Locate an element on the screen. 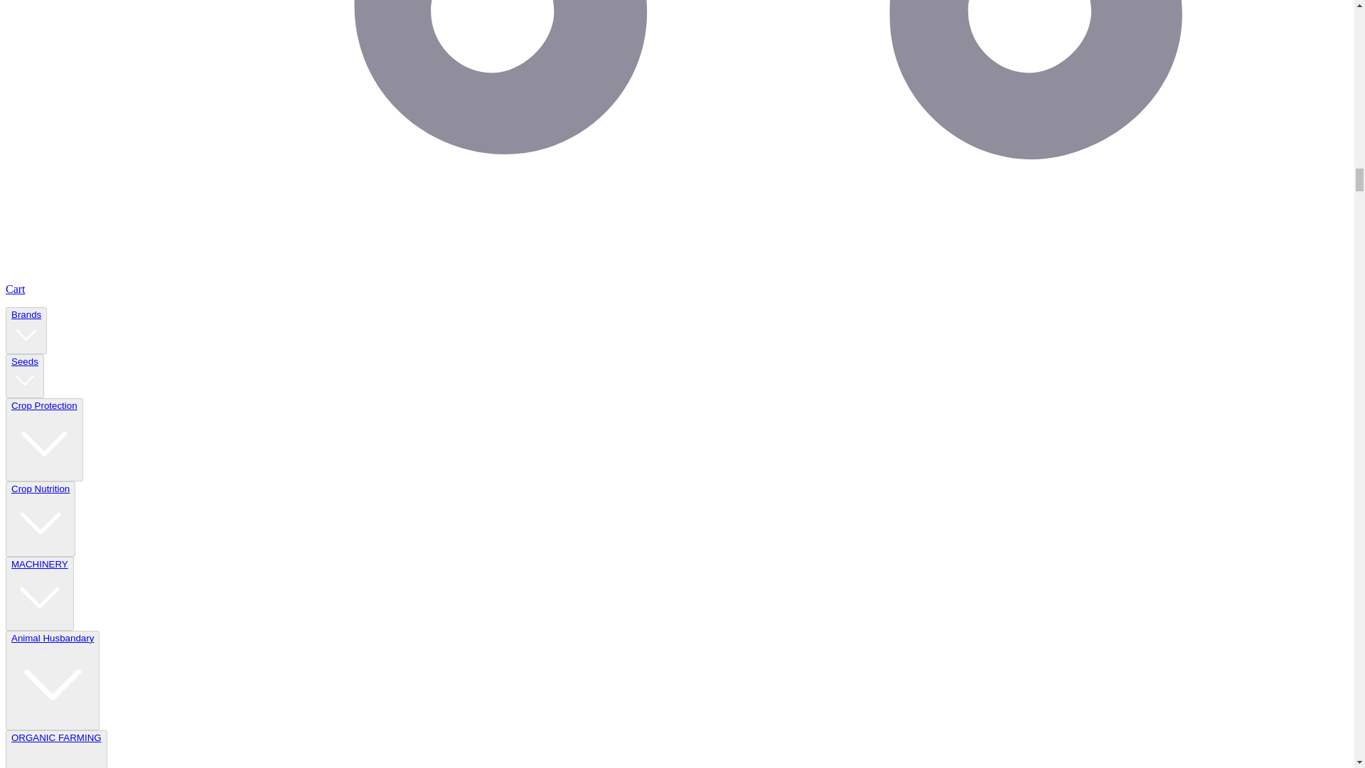 This screenshot has width=1365, height=768. MACHINERY is located at coordinates (39, 593).